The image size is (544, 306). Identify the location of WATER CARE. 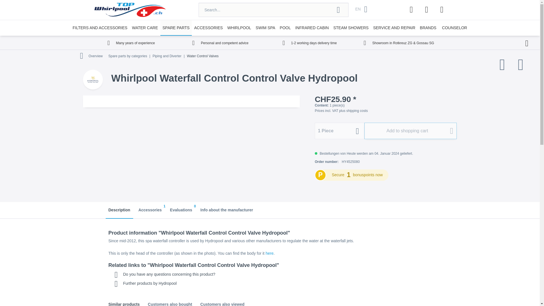
(145, 28).